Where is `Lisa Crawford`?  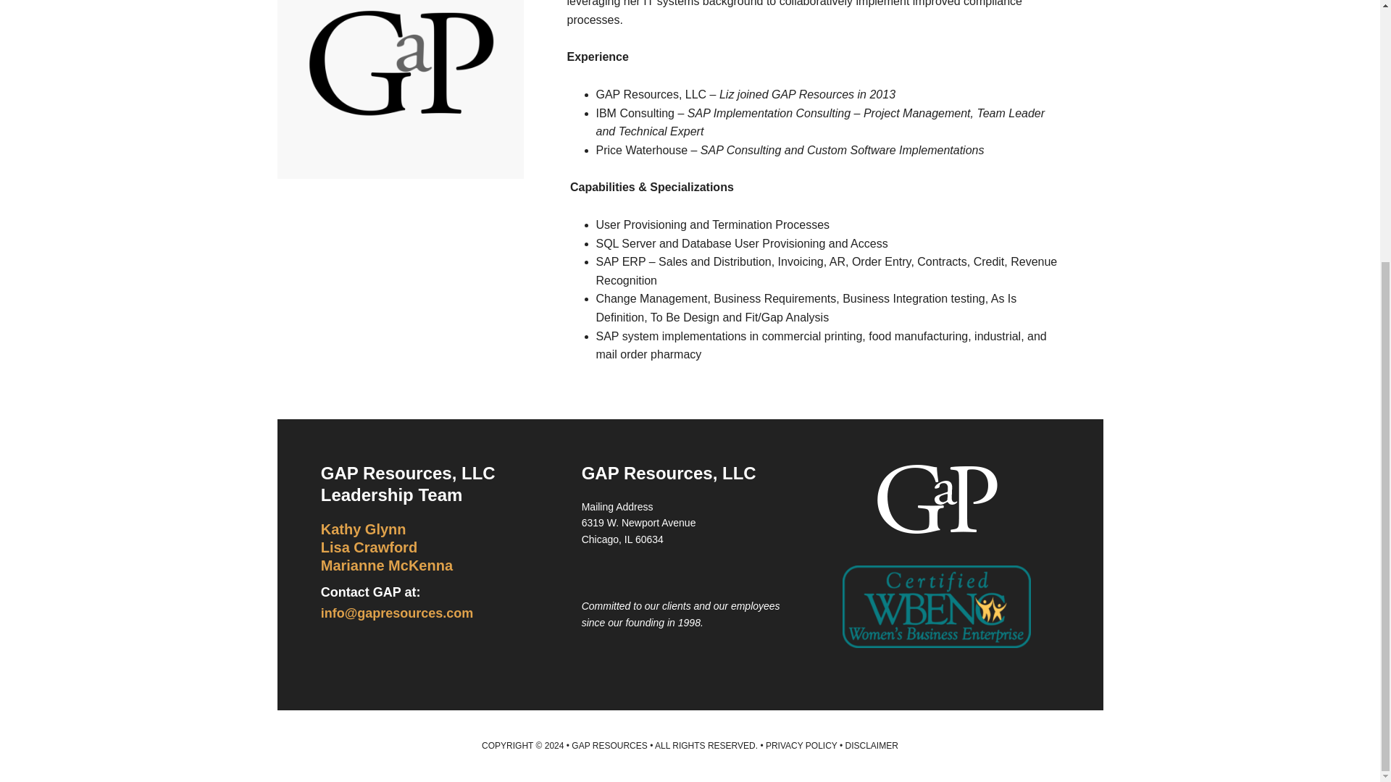 Lisa Crawford is located at coordinates (369, 547).